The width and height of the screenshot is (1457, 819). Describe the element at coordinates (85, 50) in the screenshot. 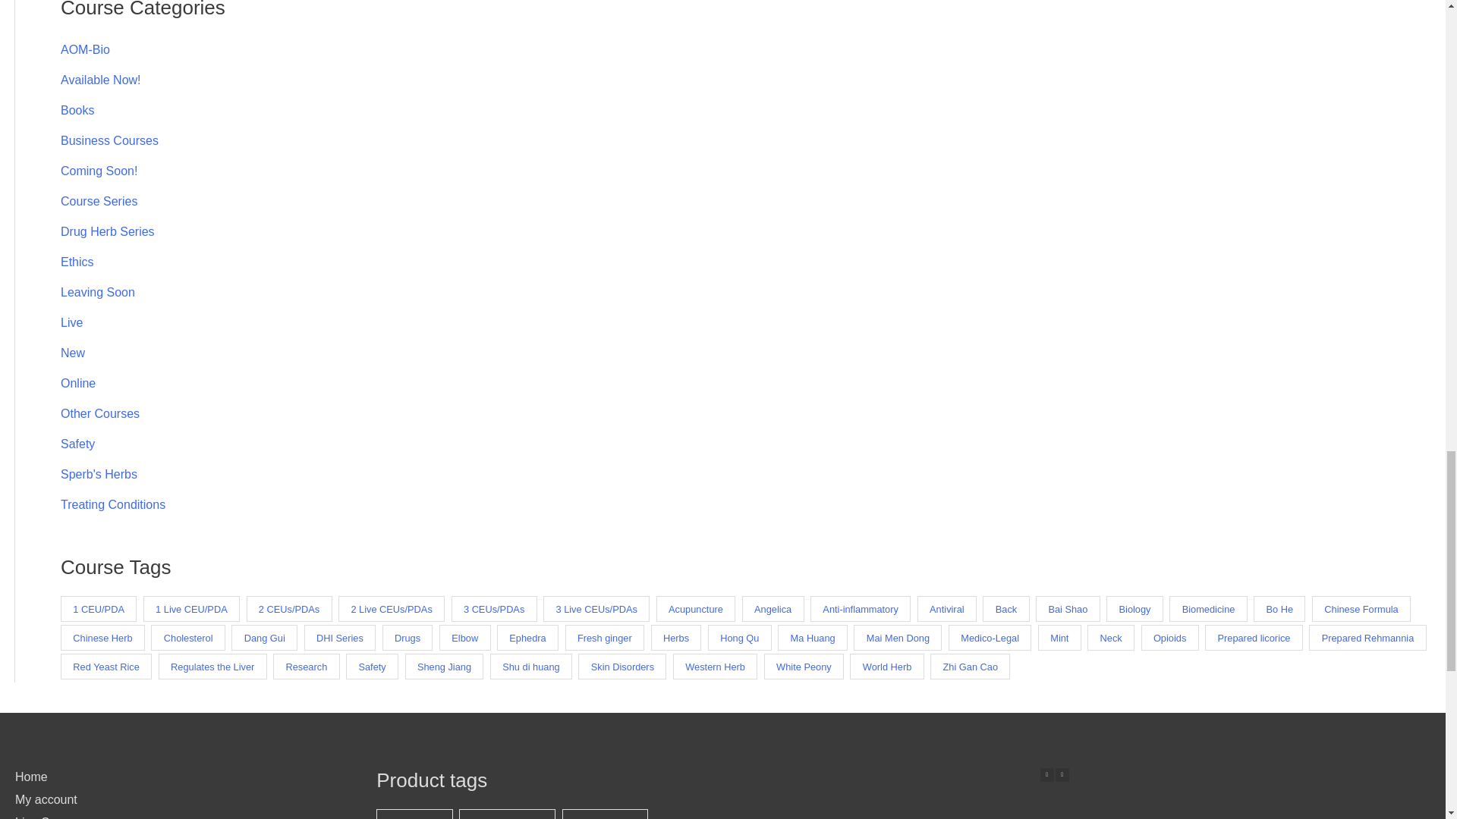

I see `AOM-Bio` at that location.